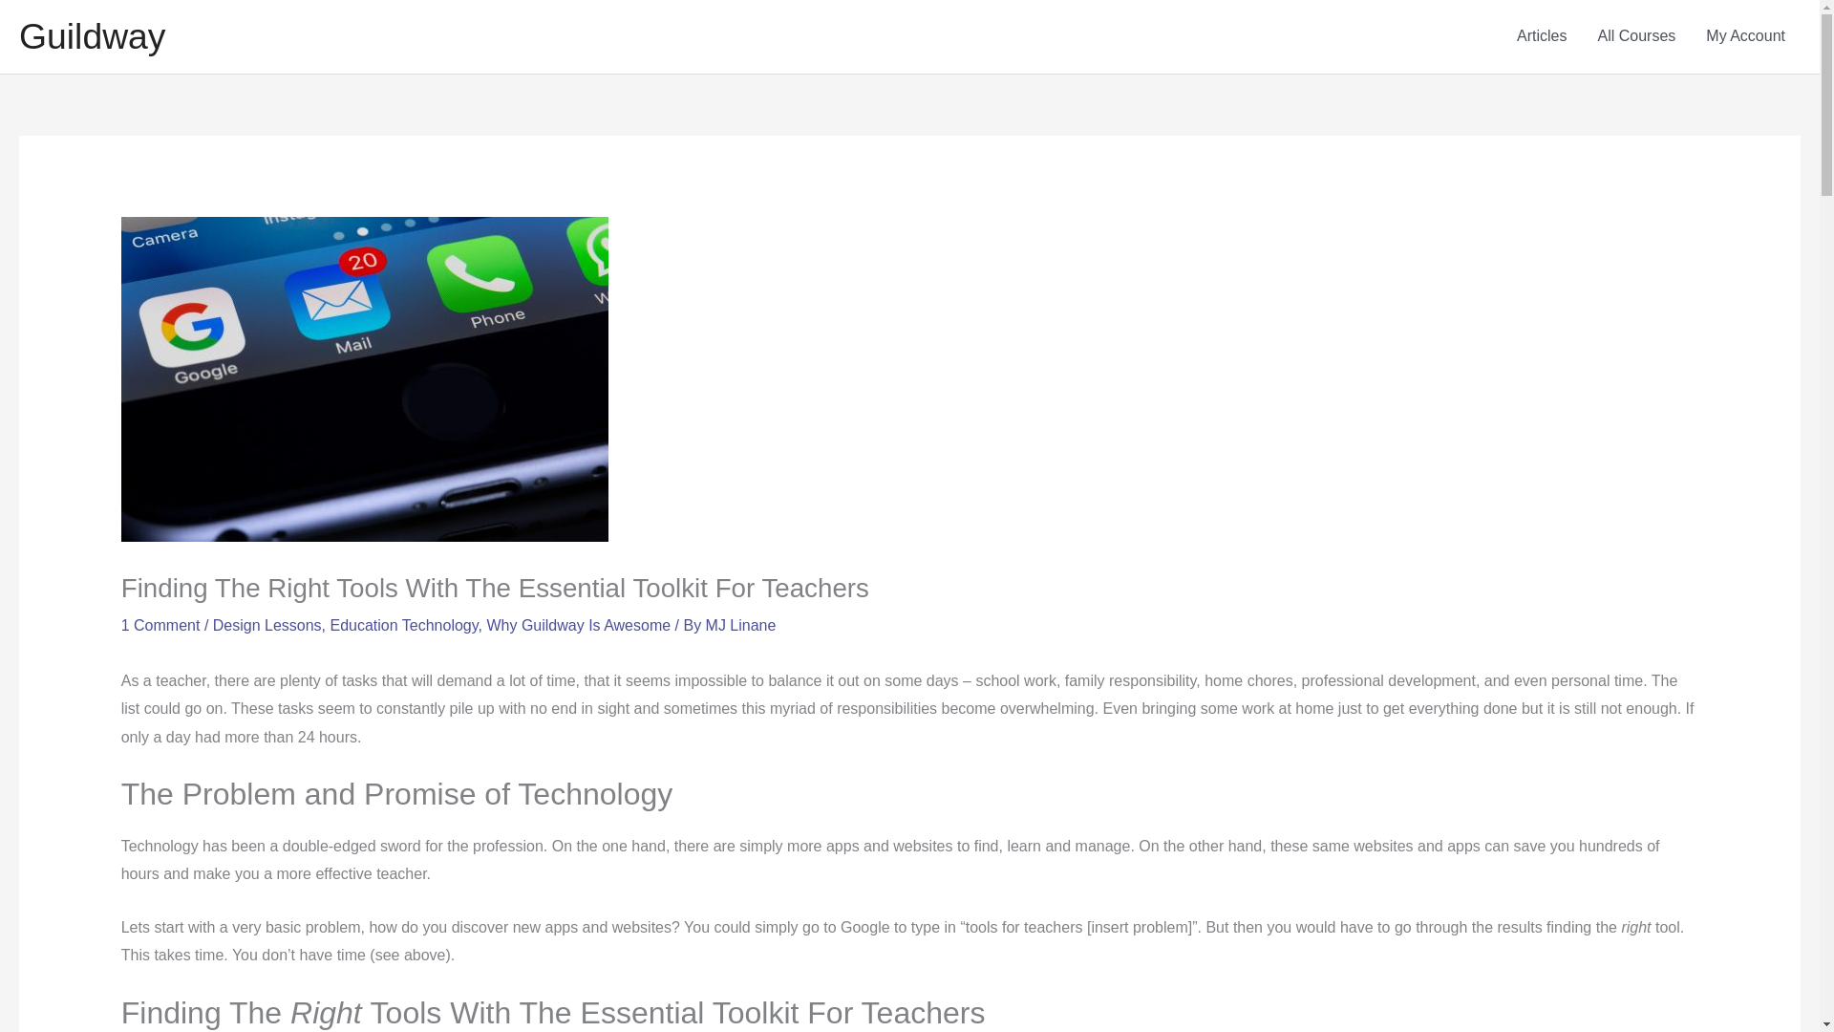 The width and height of the screenshot is (1834, 1032). Describe the element at coordinates (267, 625) in the screenshot. I see `Design Lessons` at that location.